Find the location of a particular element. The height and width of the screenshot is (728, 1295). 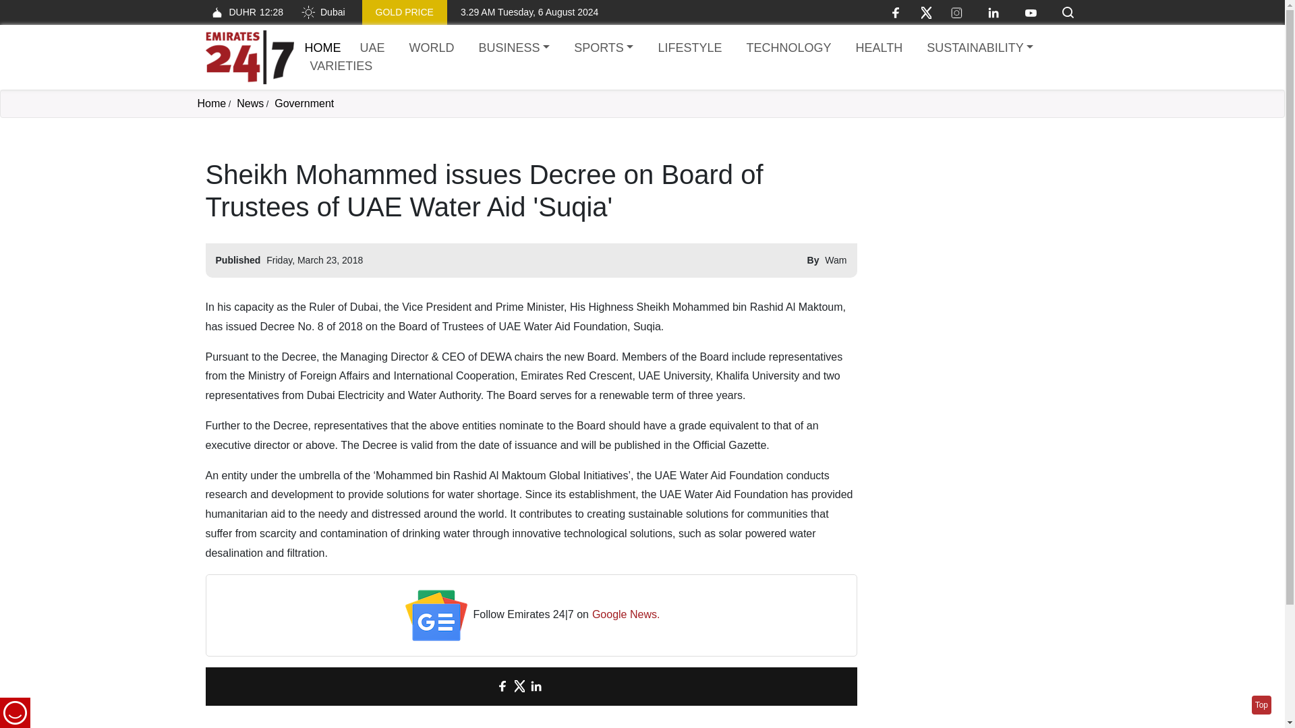

Go to top is located at coordinates (1261, 705).